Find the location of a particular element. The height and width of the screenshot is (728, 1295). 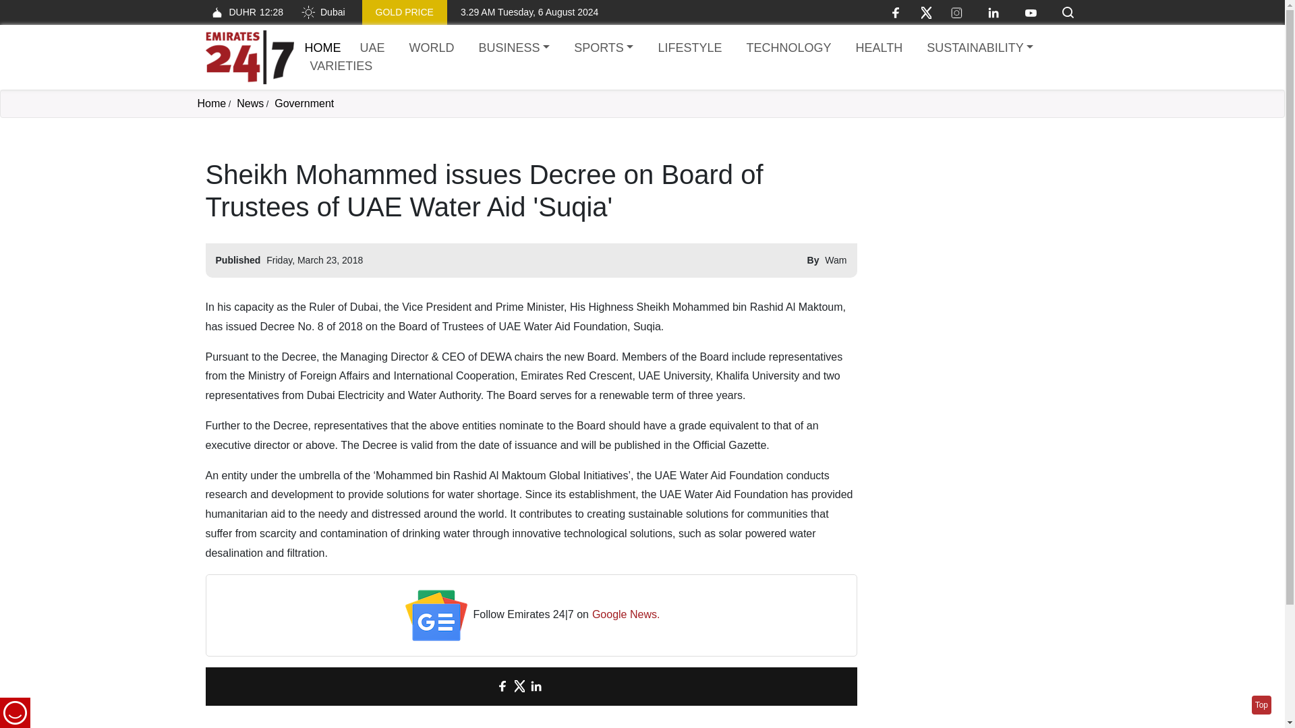

Go to top is located at coordinates (1261, 705).